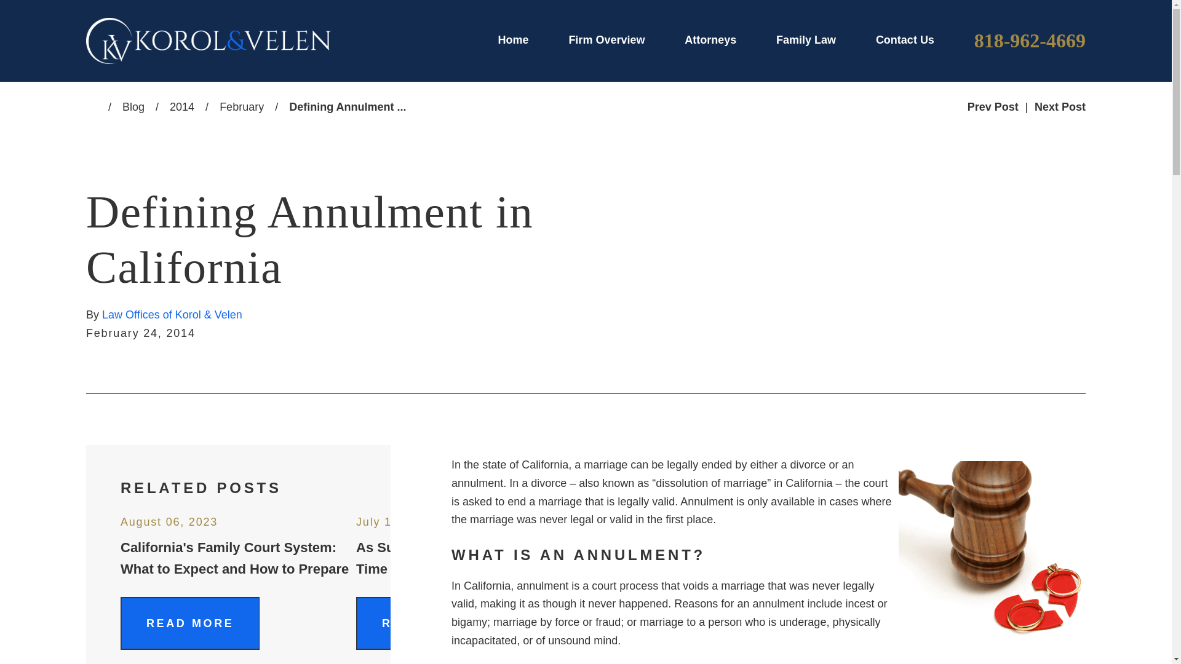 This screenshot has height=664, width=1181. I want to click on Contact Us, so click(905, 40).